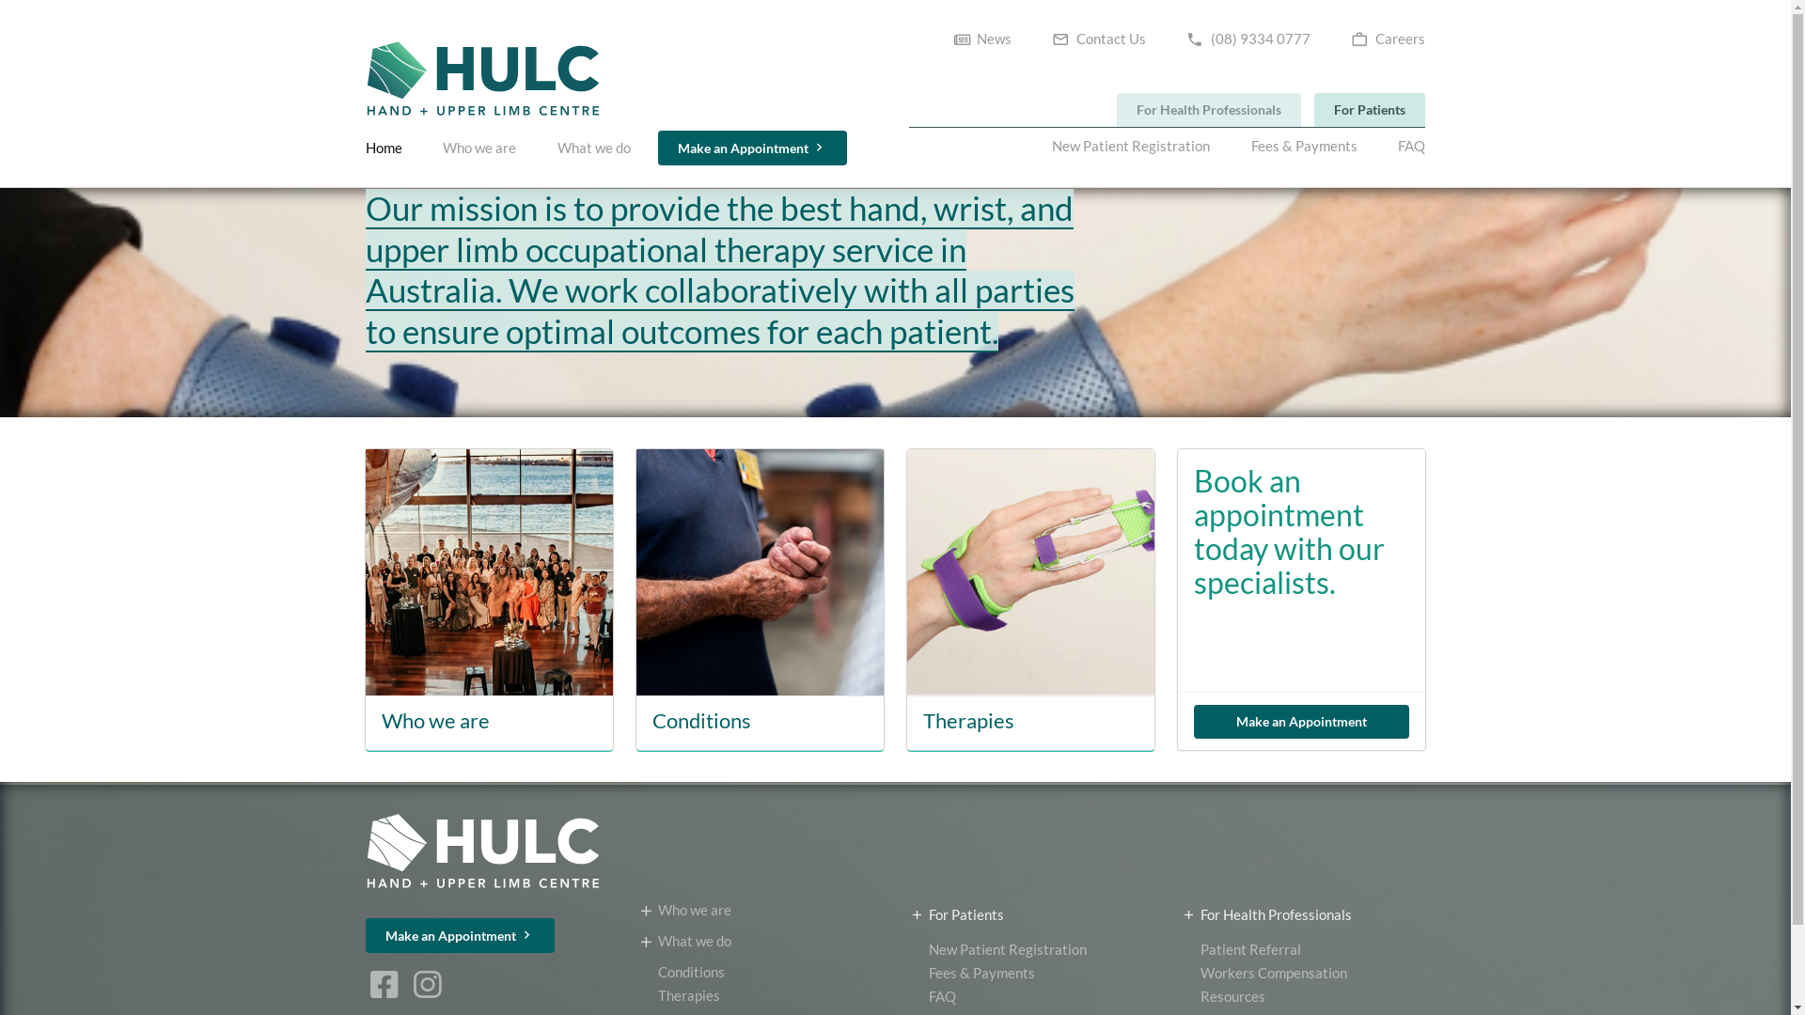 The height and width of the screenshot is (1015, 1805). Describe the element at coordinates (1405, 147) in the screenshot. I see `FAQ` at that location.